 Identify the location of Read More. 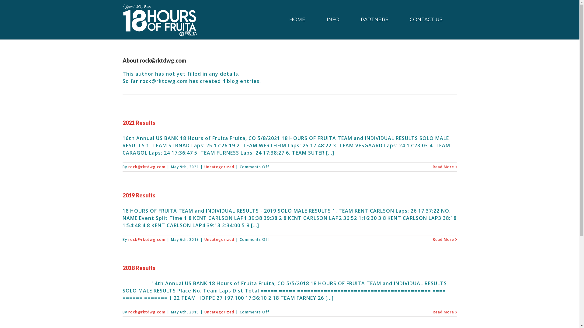
(443, 167).